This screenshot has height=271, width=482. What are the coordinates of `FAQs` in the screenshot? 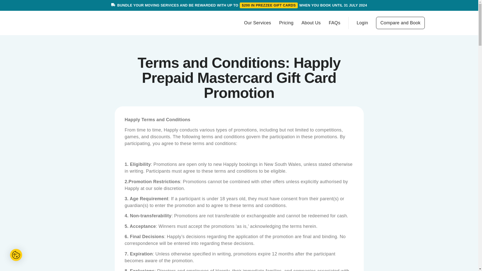 It's located at (334, 23).